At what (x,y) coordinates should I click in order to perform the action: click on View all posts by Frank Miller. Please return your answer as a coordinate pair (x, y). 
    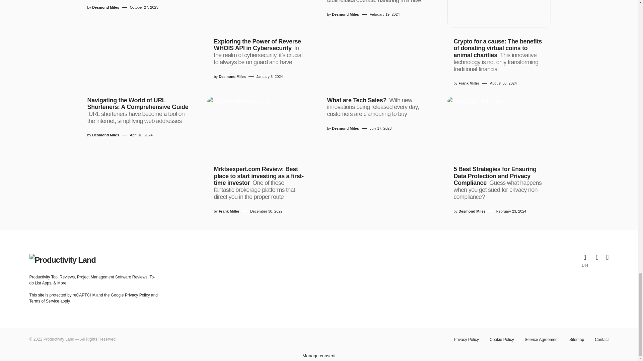
    Looking at the image, I should click on (229, 211).